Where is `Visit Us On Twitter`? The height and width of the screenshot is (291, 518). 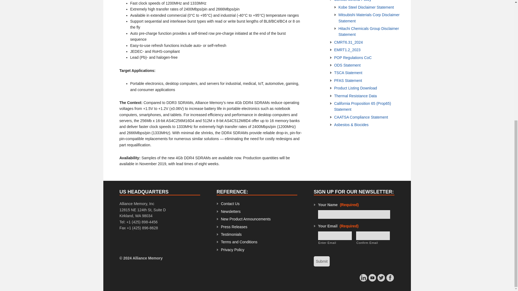
Visit Us On Twitter is located at coordinates (381, 280).